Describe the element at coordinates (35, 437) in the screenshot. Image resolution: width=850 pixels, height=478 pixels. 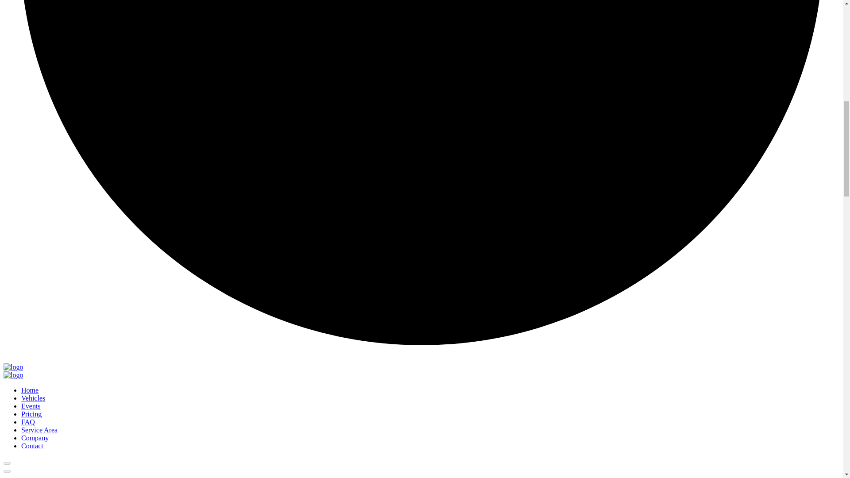
I see `Company` at that location.